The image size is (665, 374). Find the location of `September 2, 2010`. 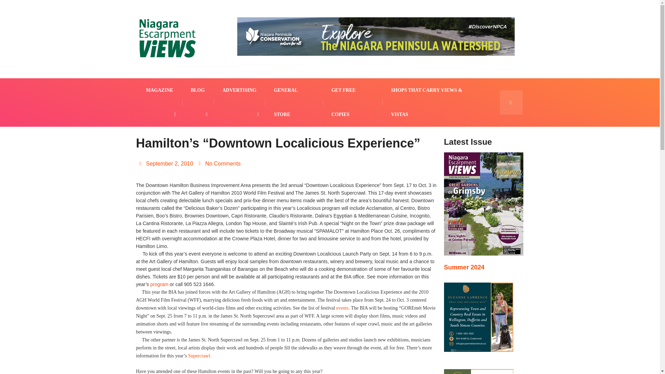

September 2, 2010 is located at coordinates (166, 163).